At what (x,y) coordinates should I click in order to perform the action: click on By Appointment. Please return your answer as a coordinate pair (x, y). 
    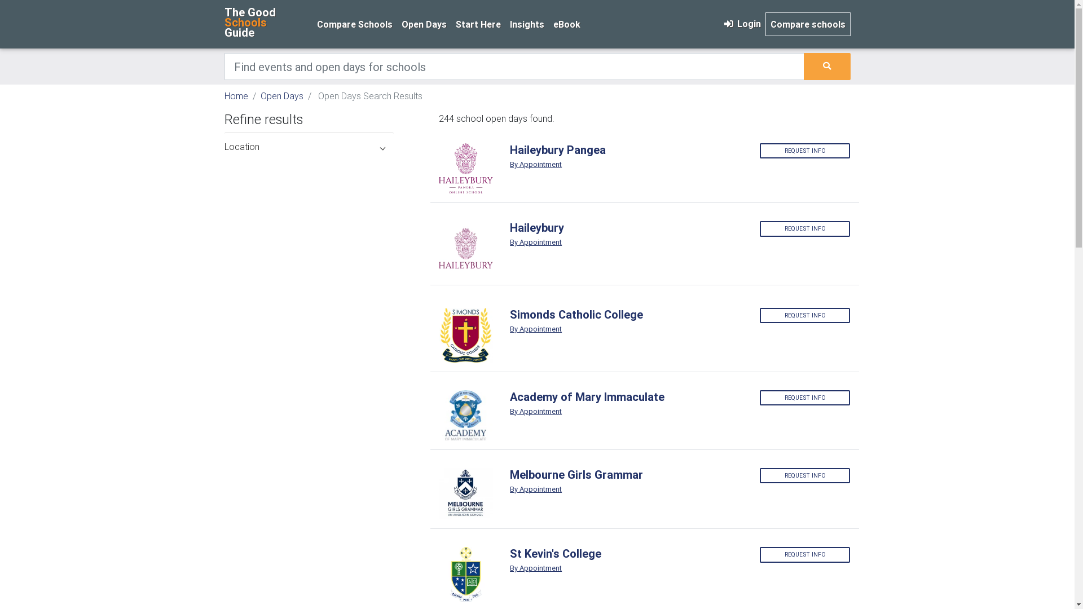
    Looking at the image, I should click on (564, 329).